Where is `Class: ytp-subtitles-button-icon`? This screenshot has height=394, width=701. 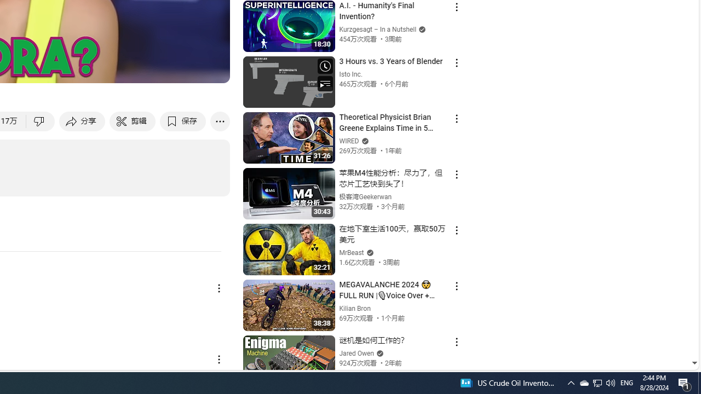
Class: ytp-subtitles-button-icon is located at coordinates (104, 69).